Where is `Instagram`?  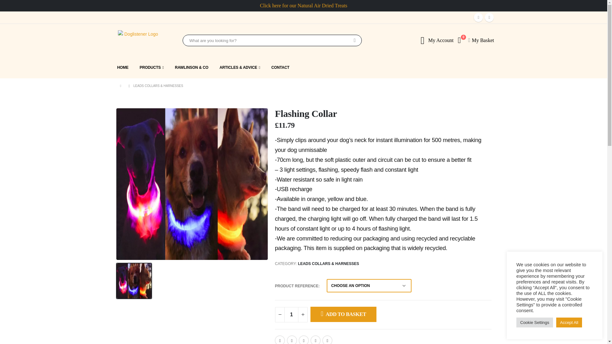
Instagram is located at coordinates (489, 18).